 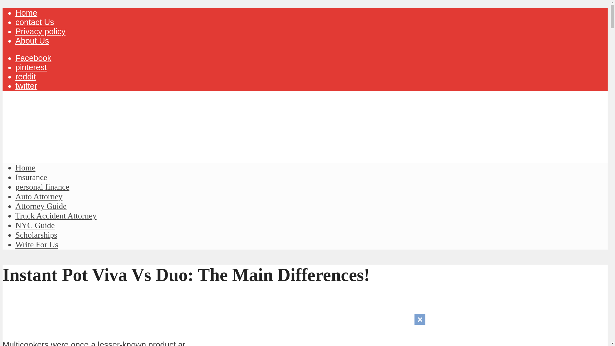 I want to click on Privacy policy, so click(x=40, y=31).